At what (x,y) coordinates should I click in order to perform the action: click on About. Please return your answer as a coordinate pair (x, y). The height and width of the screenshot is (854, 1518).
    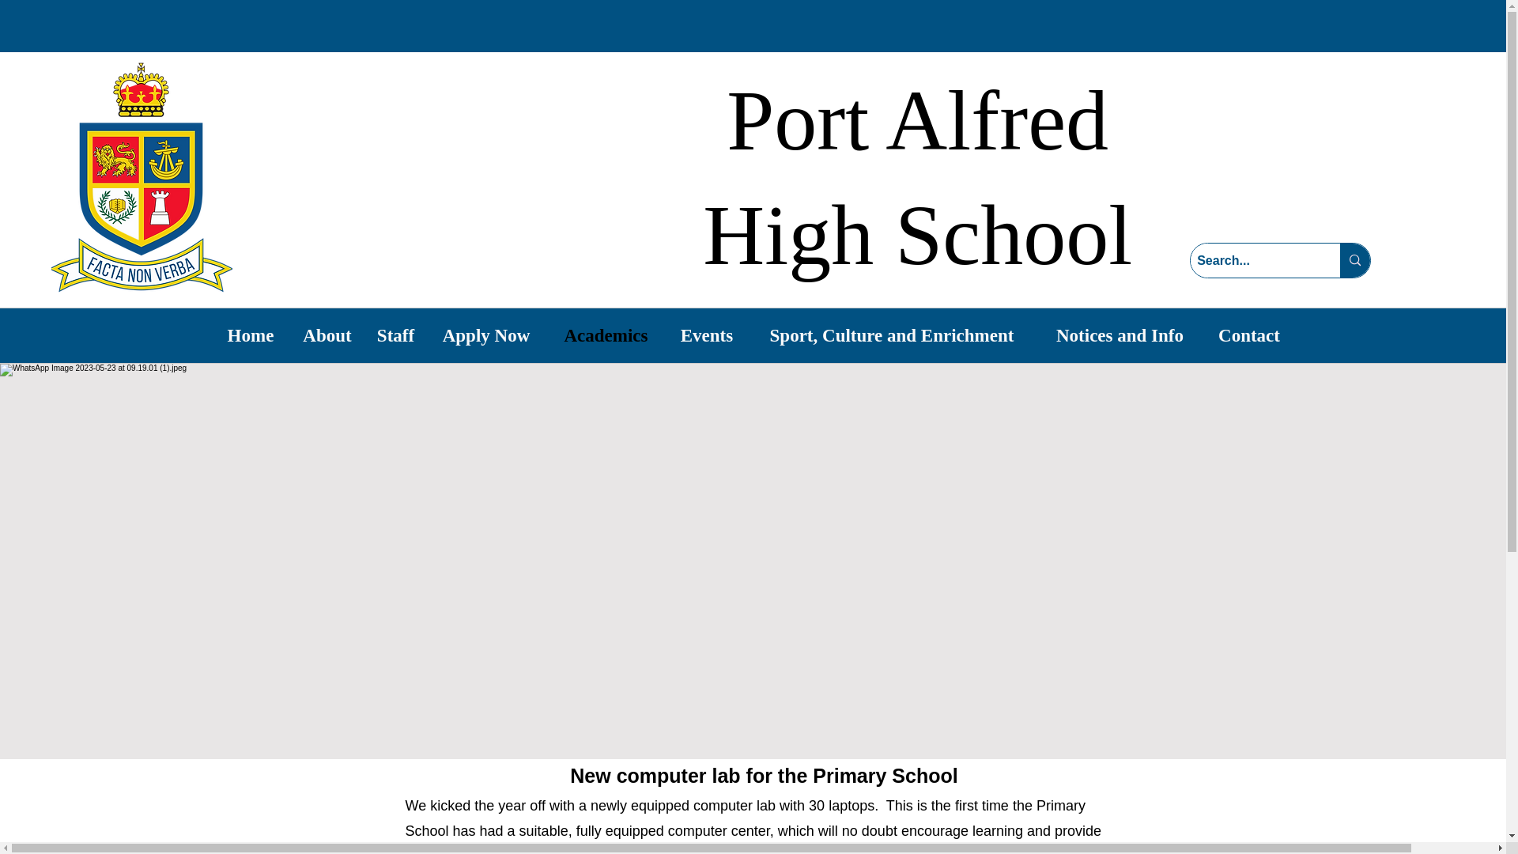
    Looking at the image, I should click on (327, 335).